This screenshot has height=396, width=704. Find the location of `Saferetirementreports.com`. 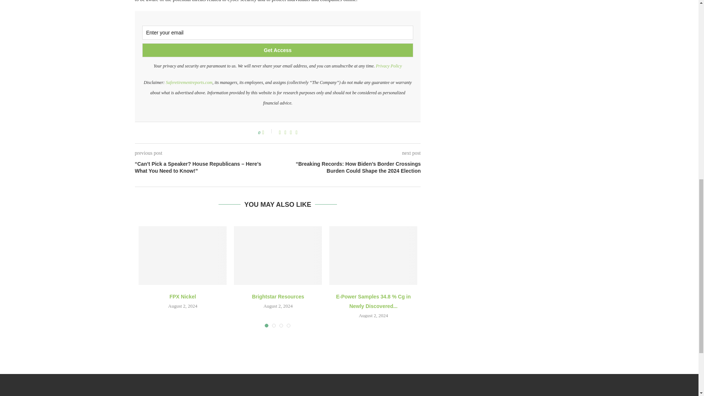

Saferetirementreports.com is located at coordinates (189, 82).